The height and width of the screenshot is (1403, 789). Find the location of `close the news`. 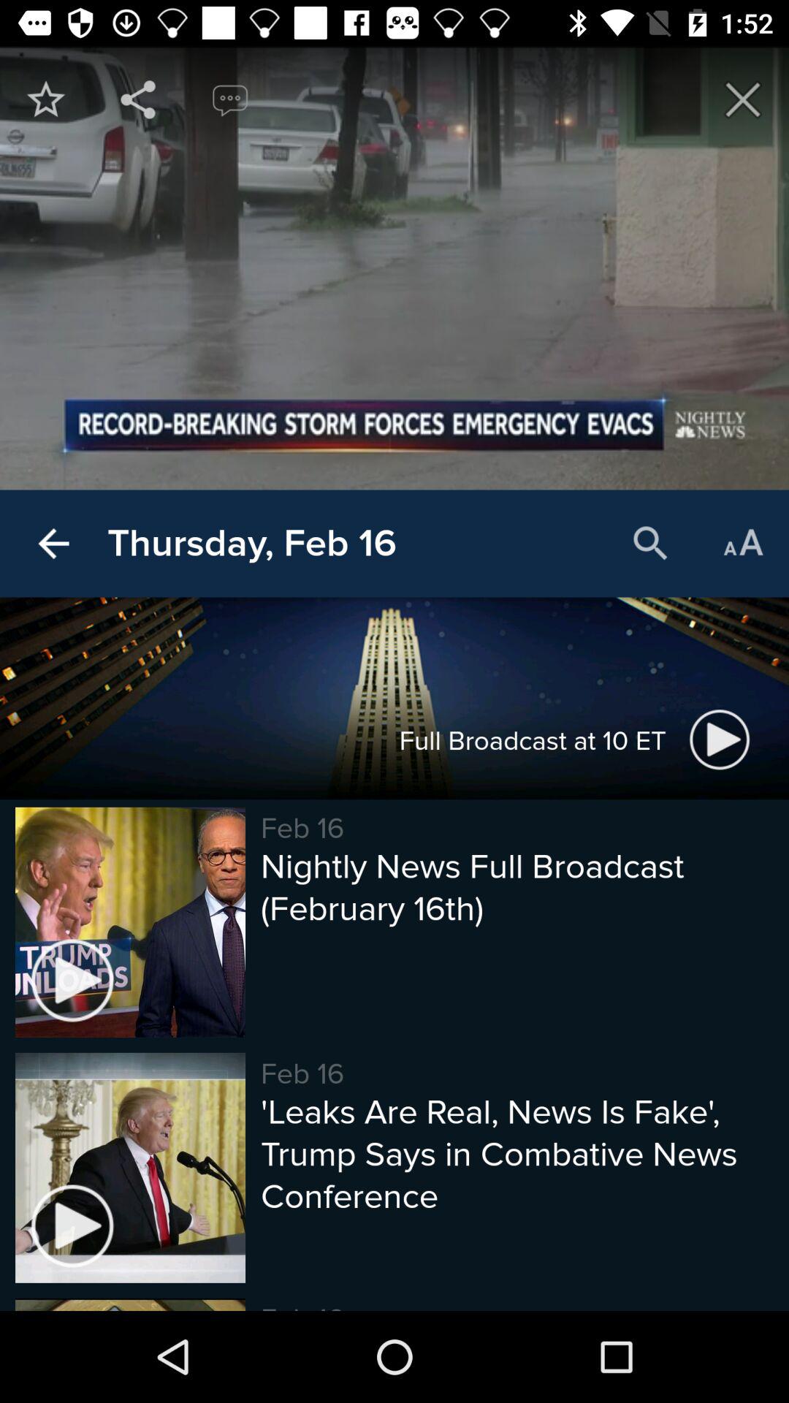

close the news is located at coordinates (743, 99).